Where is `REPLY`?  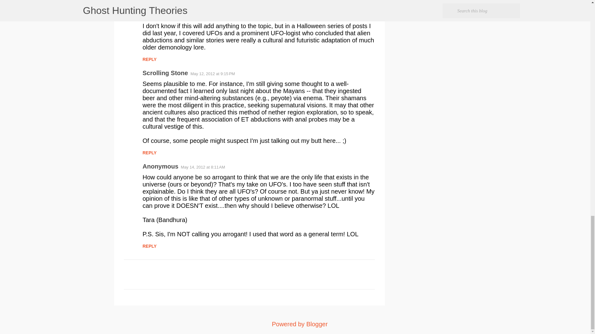 REPLY is located at coordinates (149, 246).